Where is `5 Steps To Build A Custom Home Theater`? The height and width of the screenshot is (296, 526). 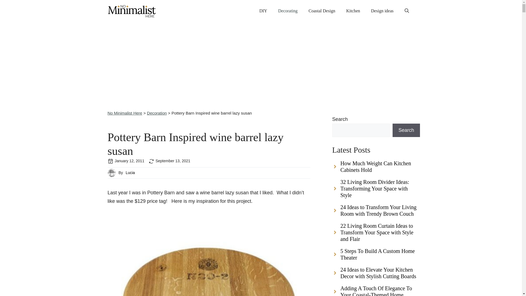
5 Steps To Build A Custom Home Theater is located at coordinates (376, 257).